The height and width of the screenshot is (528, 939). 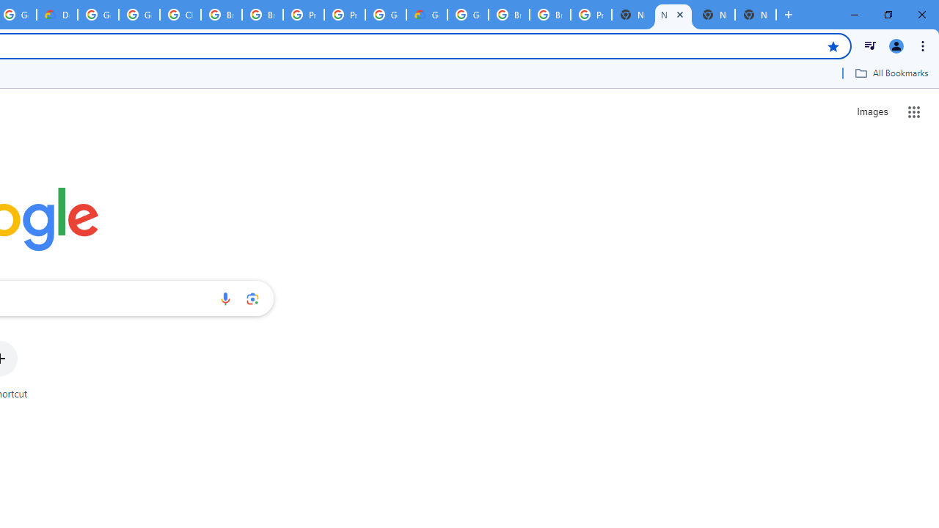 I want to click on New Tab, so click(x=632, y=15).